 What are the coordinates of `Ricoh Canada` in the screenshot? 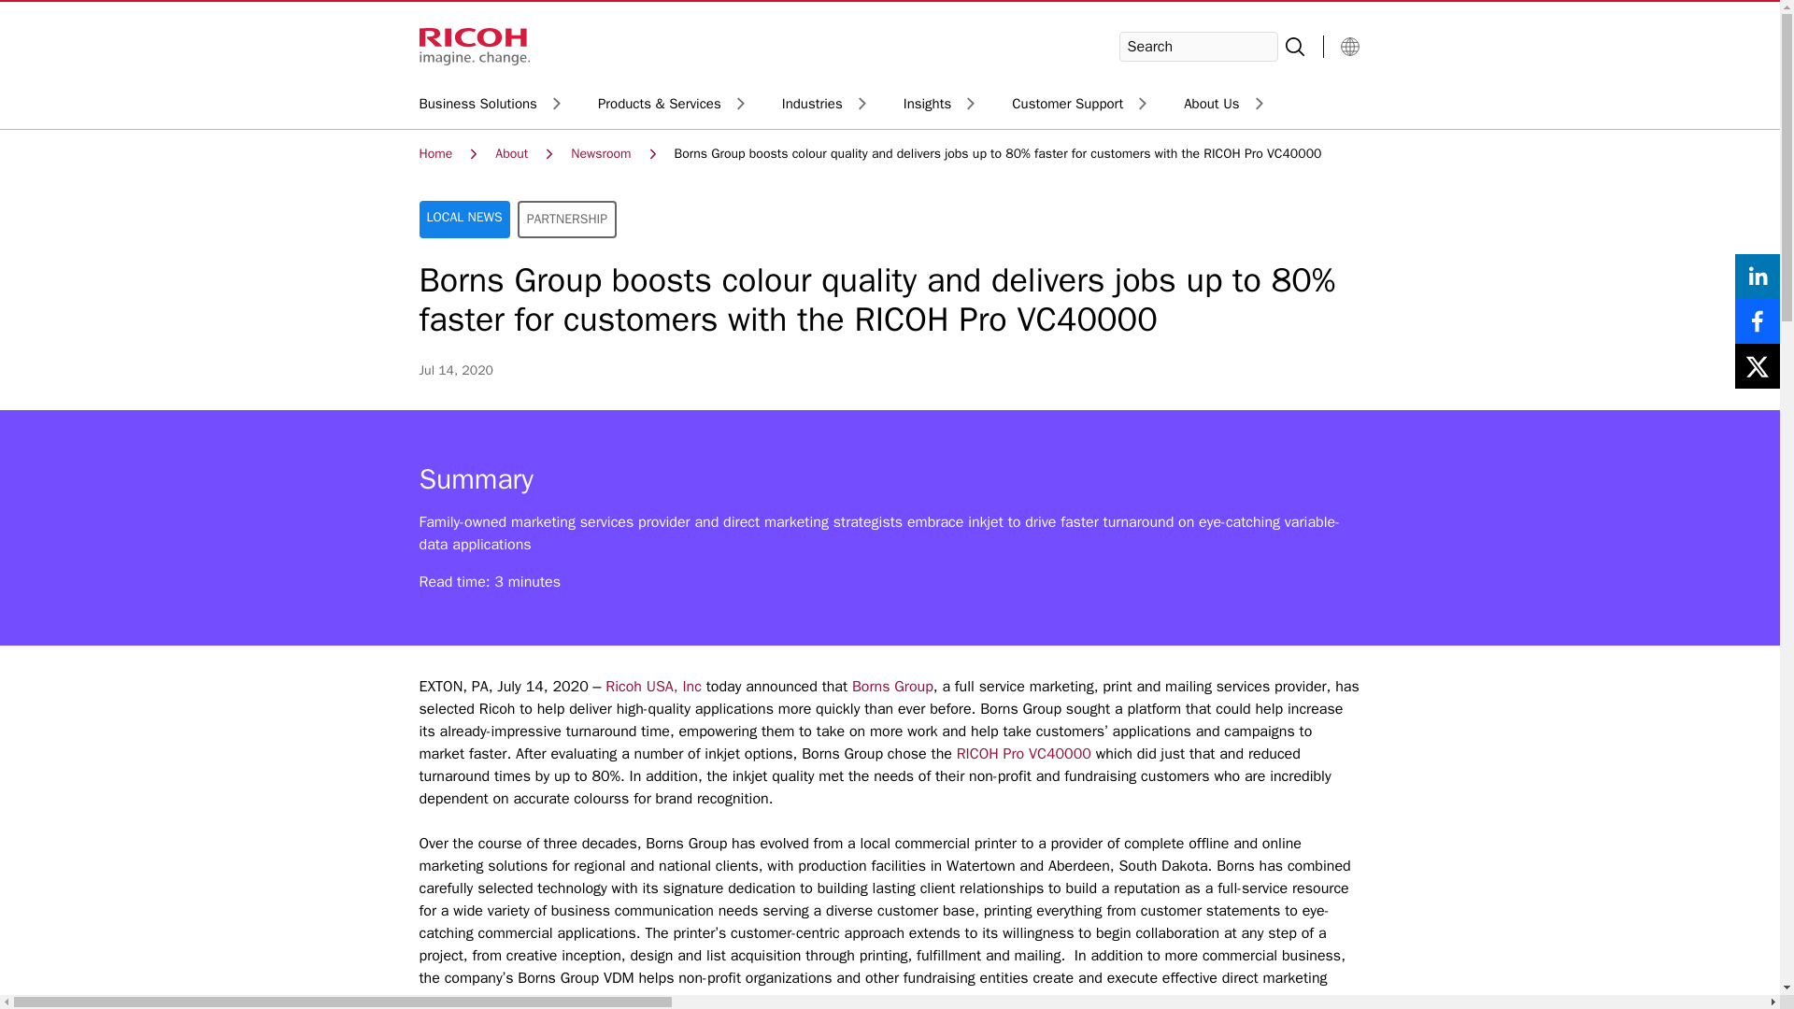 It's located at (489, 105).